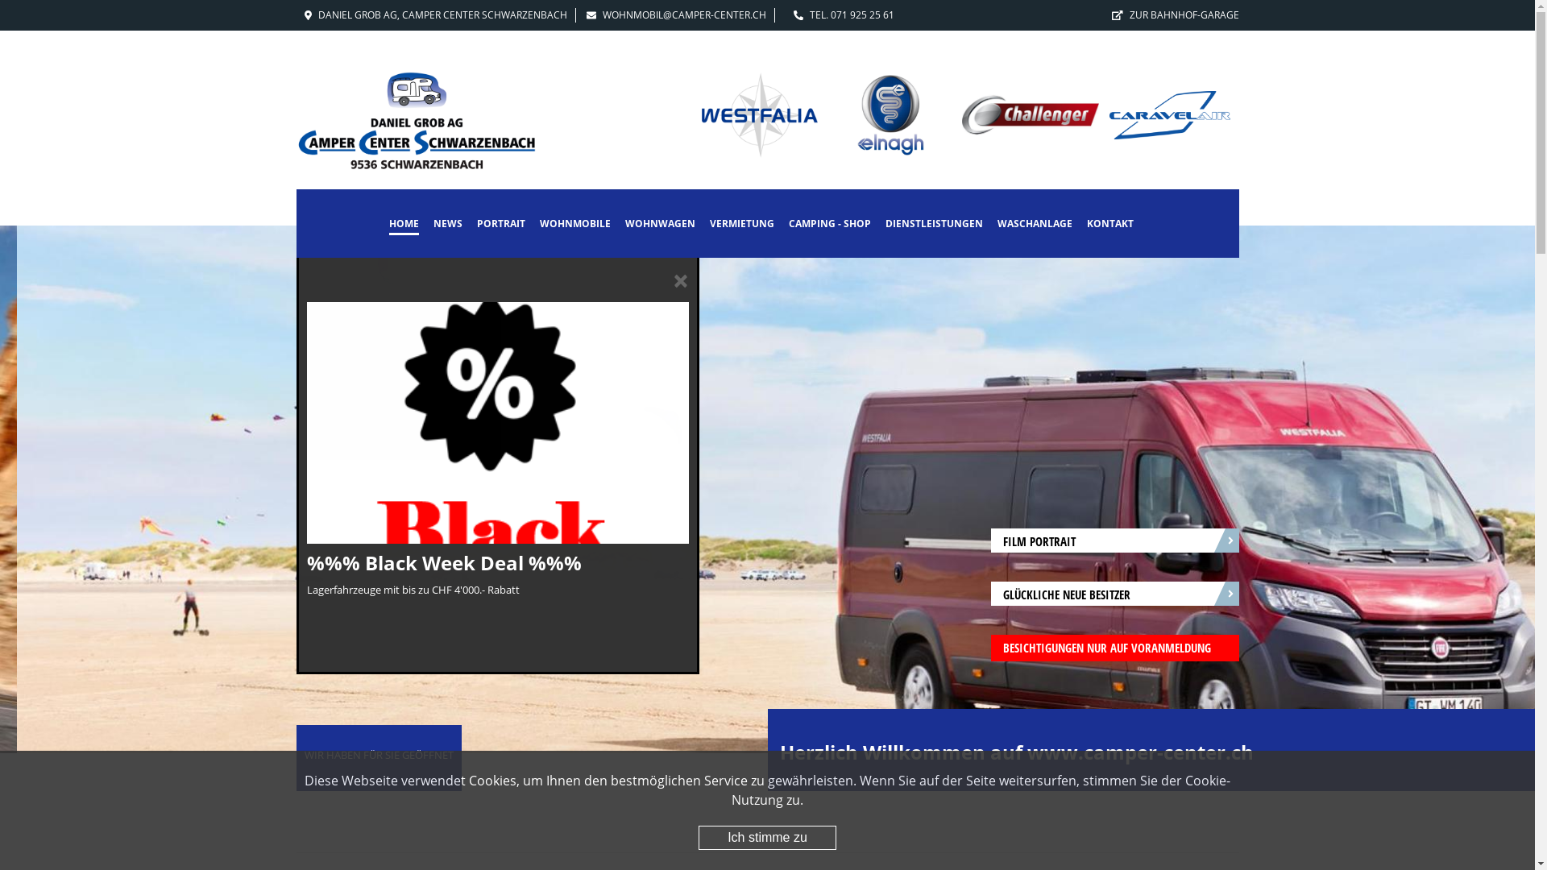 Image resolution: width=1547 pixels, height=870 pixels. Describe the element at coordinates (1017, 752) in the screenshot. I see `Herzlich Willkommen auf www.camper-center.ch` at that location.